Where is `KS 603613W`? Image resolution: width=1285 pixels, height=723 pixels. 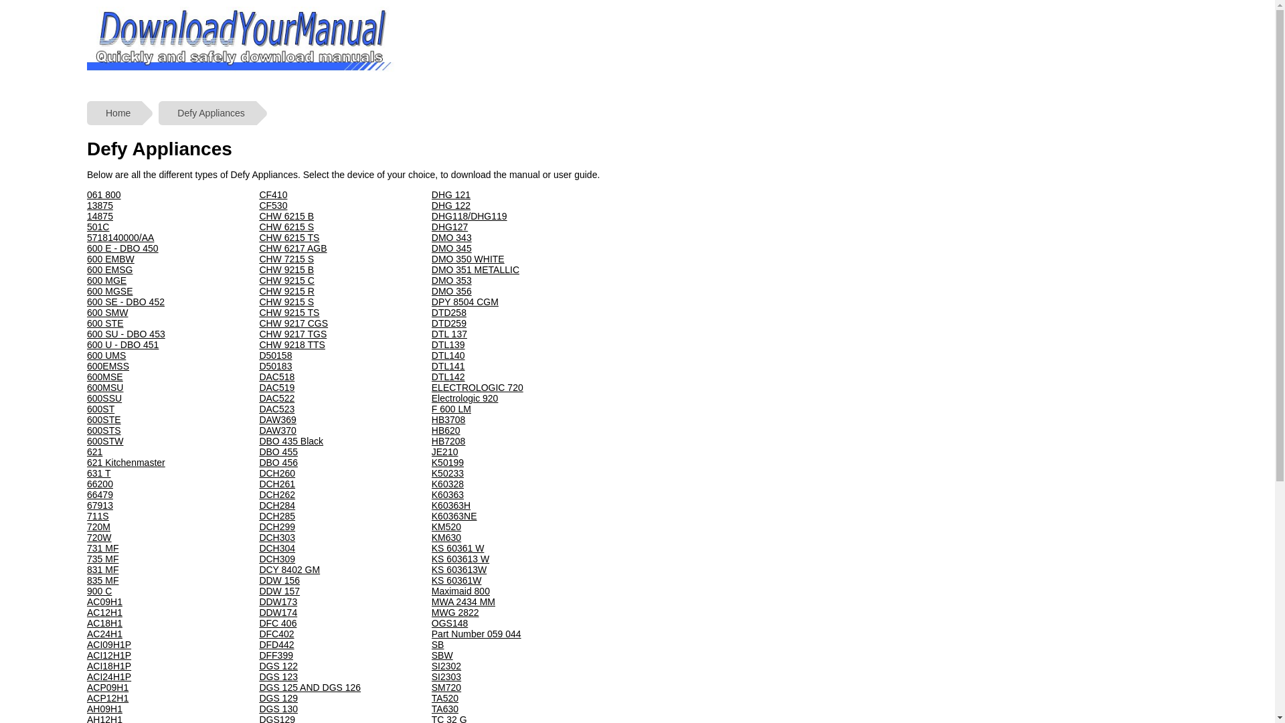 KS 603613W is located at coordinates (459, 570).